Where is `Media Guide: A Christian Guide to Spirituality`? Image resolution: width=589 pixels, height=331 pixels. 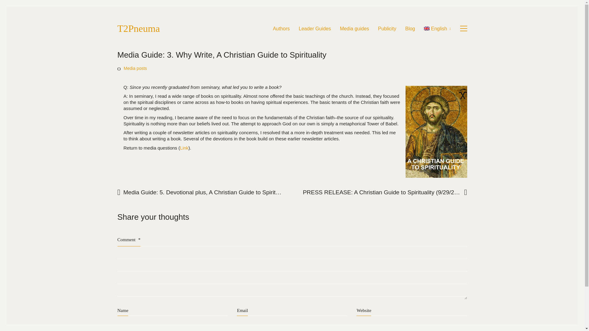 Media Guide: A Christian Guide to Spirituality is located at coordinates (184, 148).